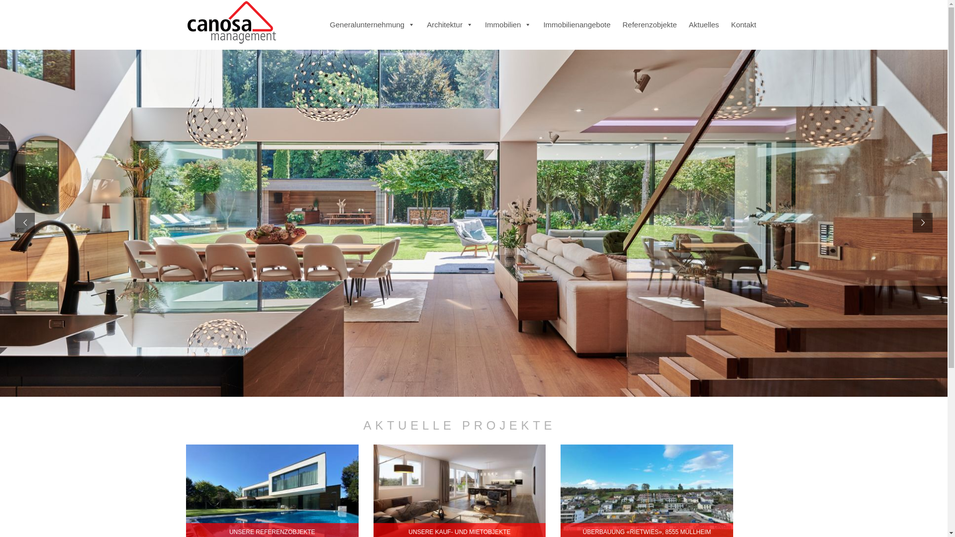 Image resolution: width=955 pixels, height=537 pixels. I want to click on Kontakt, so click(744, 25).